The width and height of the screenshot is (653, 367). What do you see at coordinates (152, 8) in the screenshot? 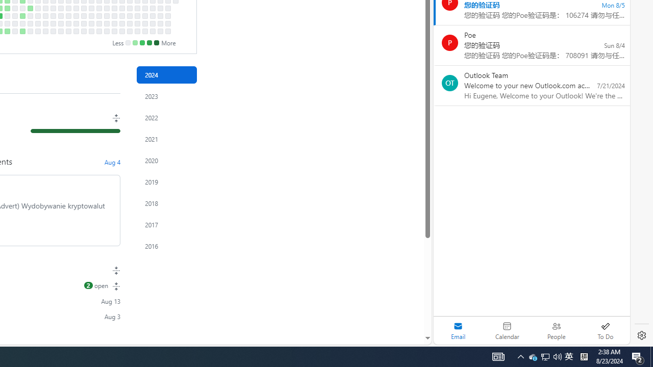
I see `No contributions on December 11th.` at bounding box center [152, 8].